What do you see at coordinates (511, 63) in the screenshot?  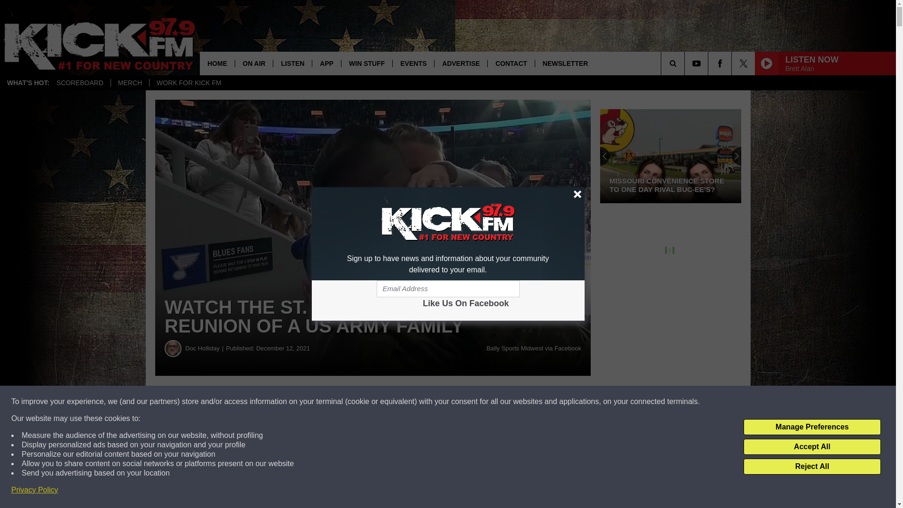 I see `CONTACT` at bounding box center [511, 63].